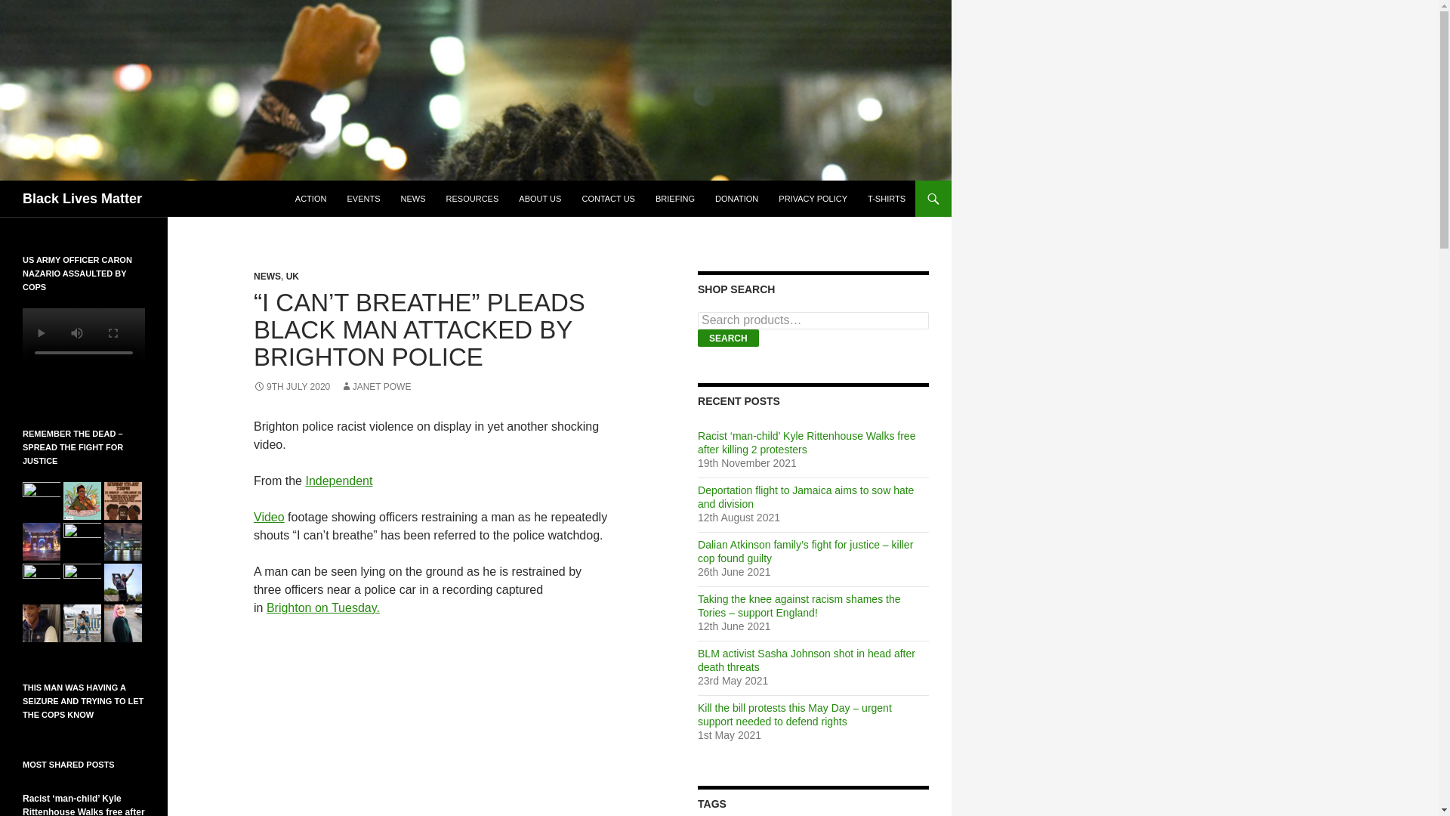 The height and width of the screenshot is (816, 1450). I want to click on NEWS, so click(267, 276).